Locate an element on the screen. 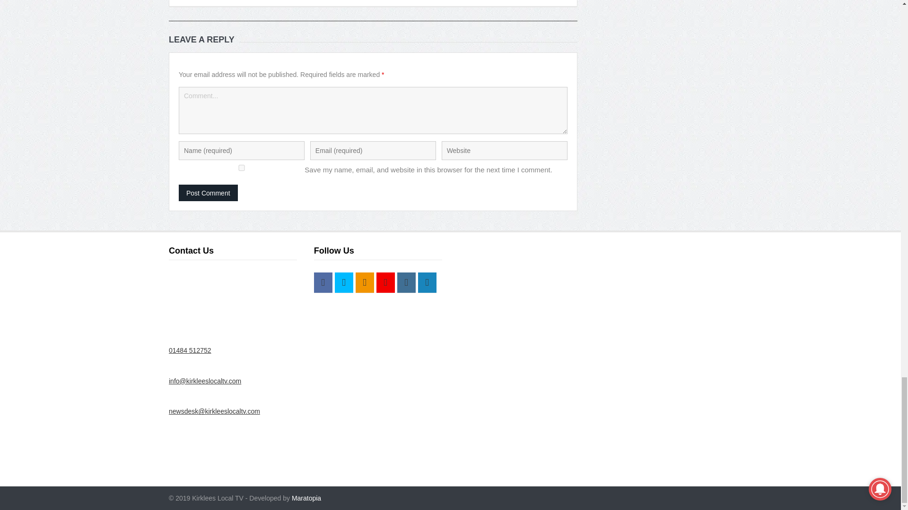 The height and width of the screenshot is (510, 908). Post Comment is located at coordinates (208, 193).